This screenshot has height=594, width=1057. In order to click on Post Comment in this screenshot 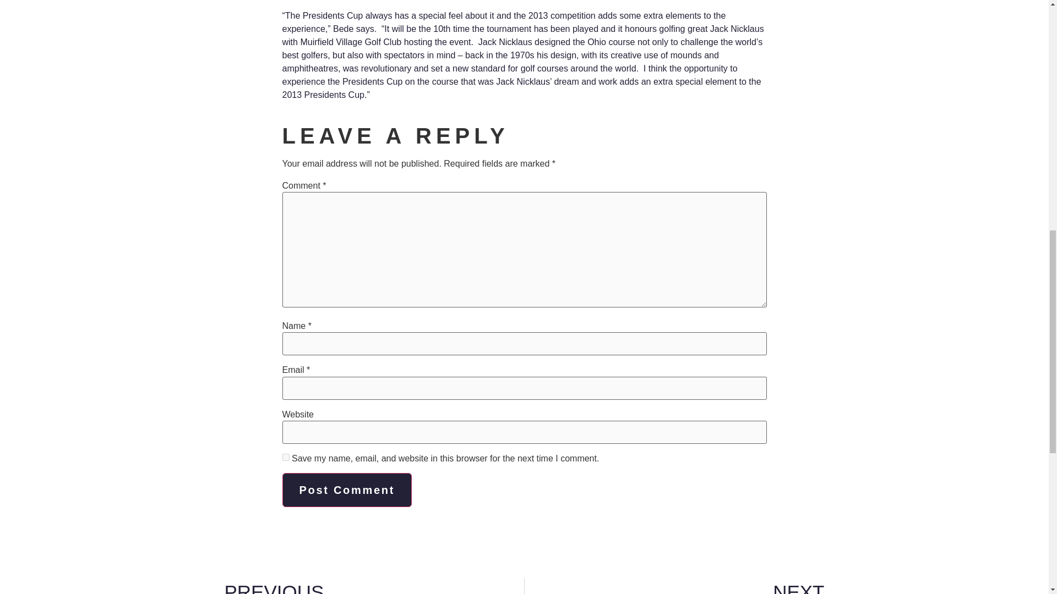, I will do `click(347, 490)`.